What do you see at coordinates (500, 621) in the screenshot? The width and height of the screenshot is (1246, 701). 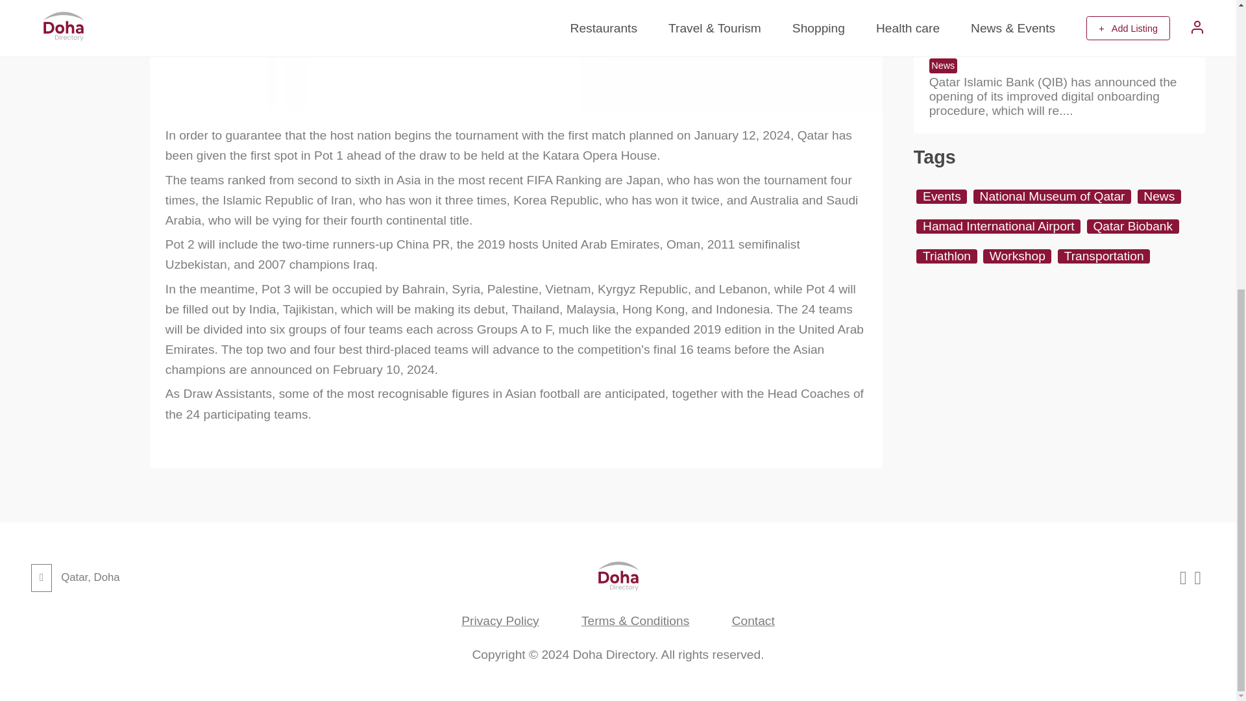 I see `Privacy Policy` at bounding box center [500, 621].